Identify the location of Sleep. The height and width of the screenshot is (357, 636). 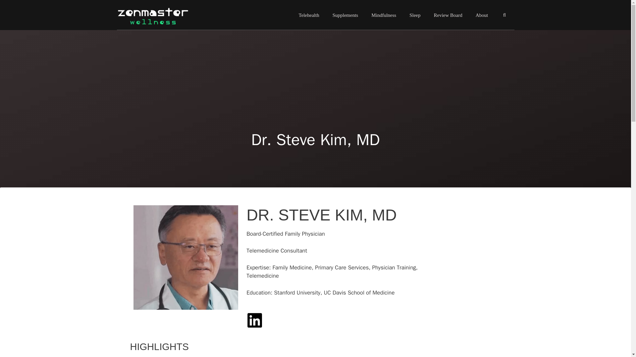
(415, 15).